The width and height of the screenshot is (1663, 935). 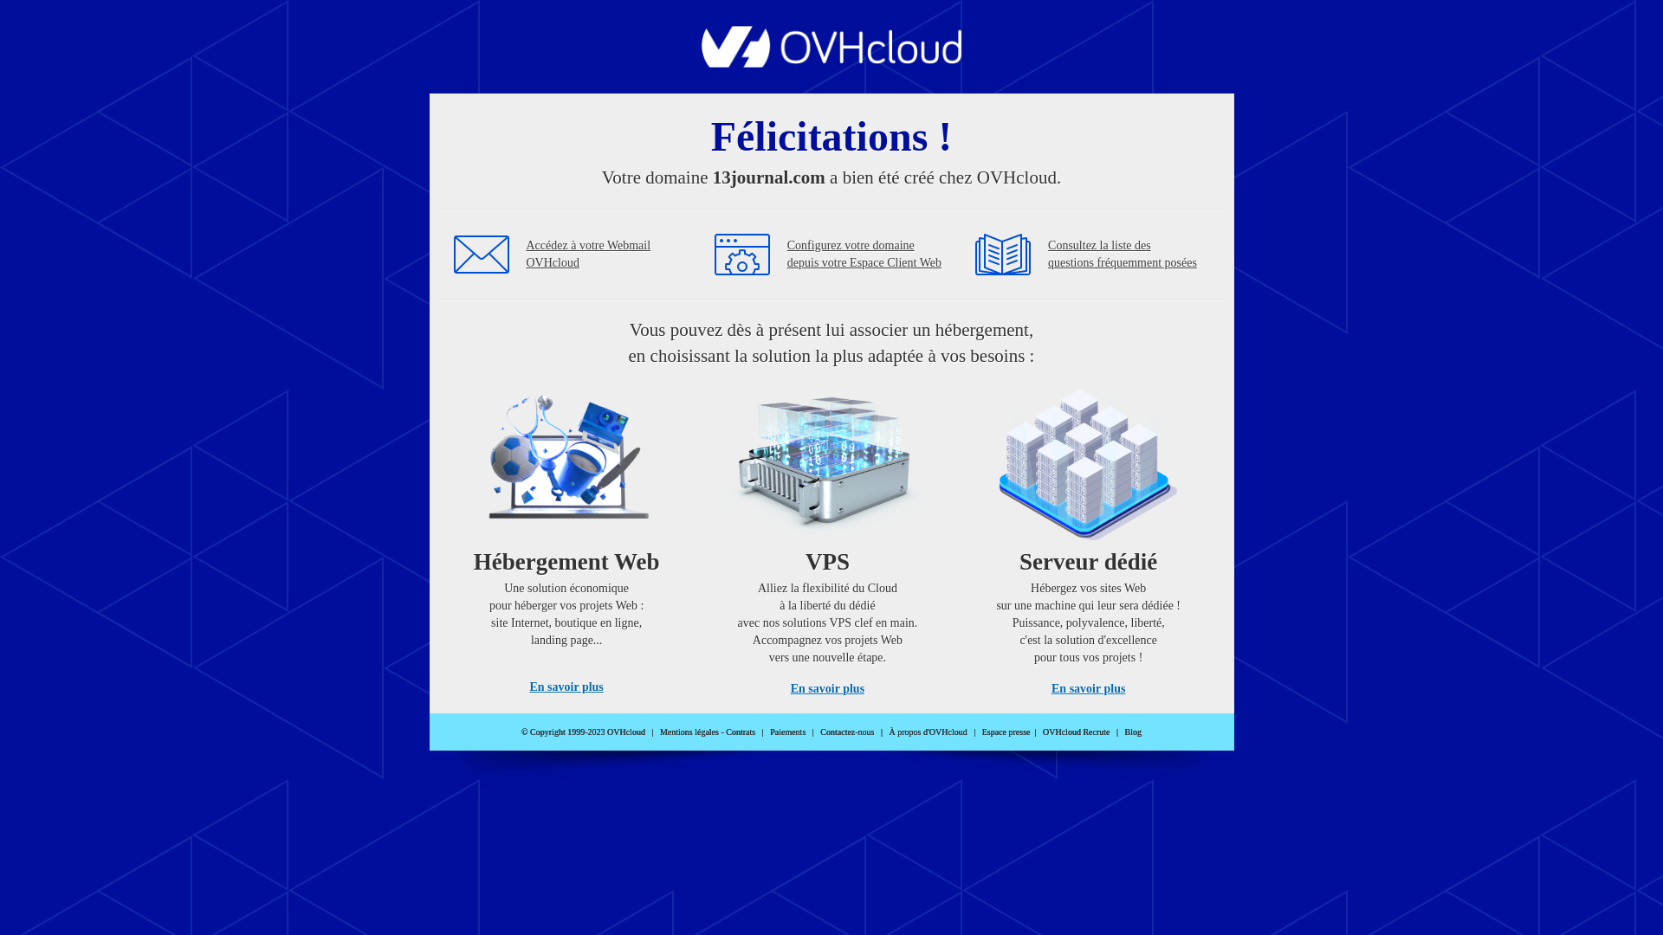 What do you see at coordinates (831, 62) in the screenshot?
I see `OVHcloud` at bounding box center [831, 62].